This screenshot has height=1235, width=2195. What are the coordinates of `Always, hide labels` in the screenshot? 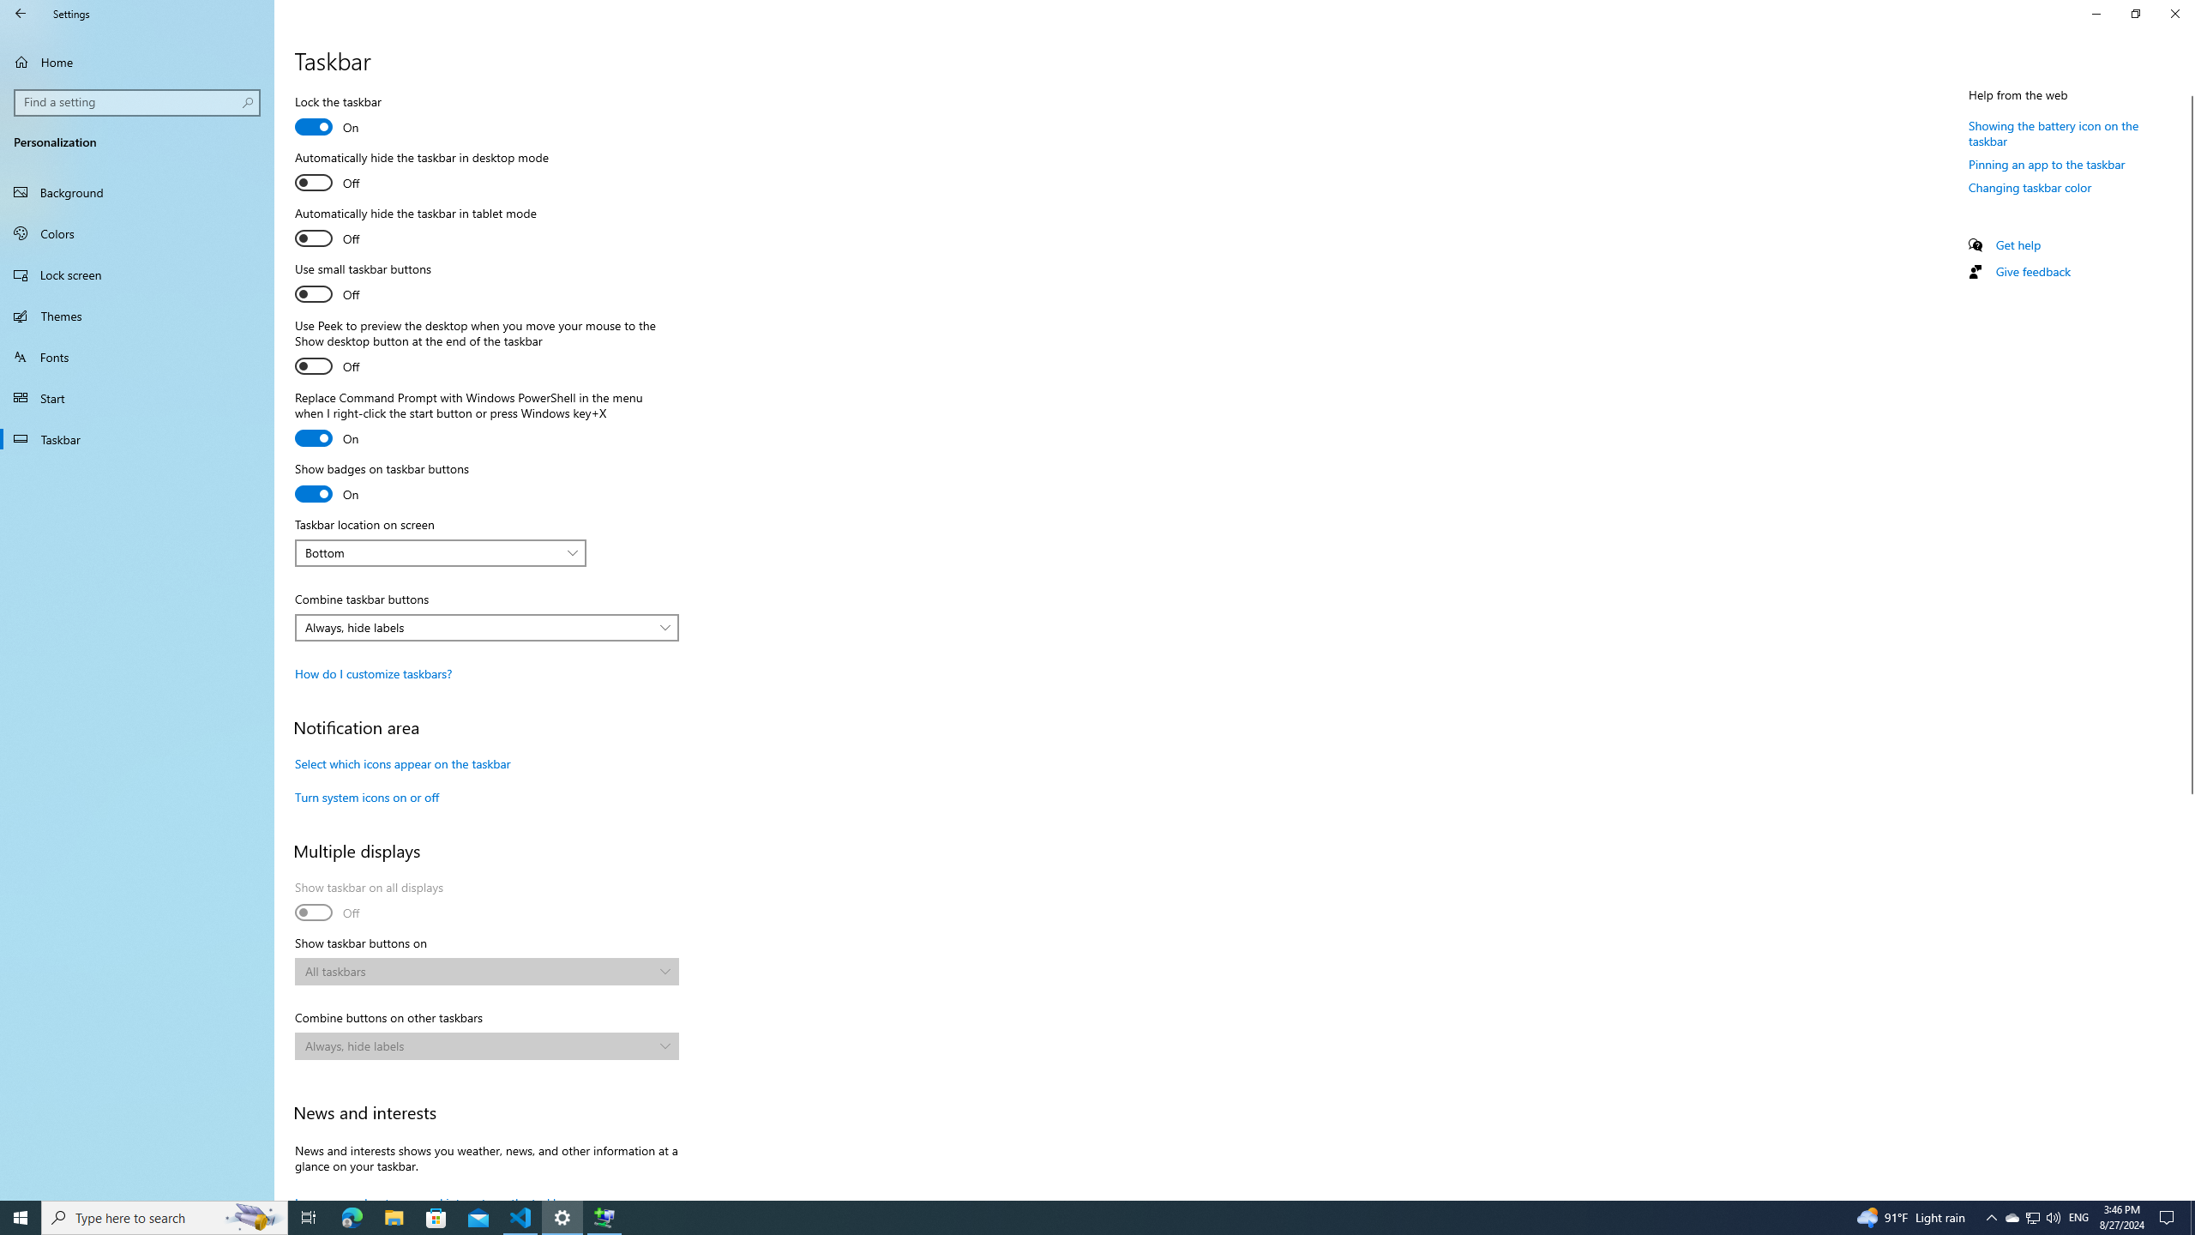 It's located at (478, 1045).